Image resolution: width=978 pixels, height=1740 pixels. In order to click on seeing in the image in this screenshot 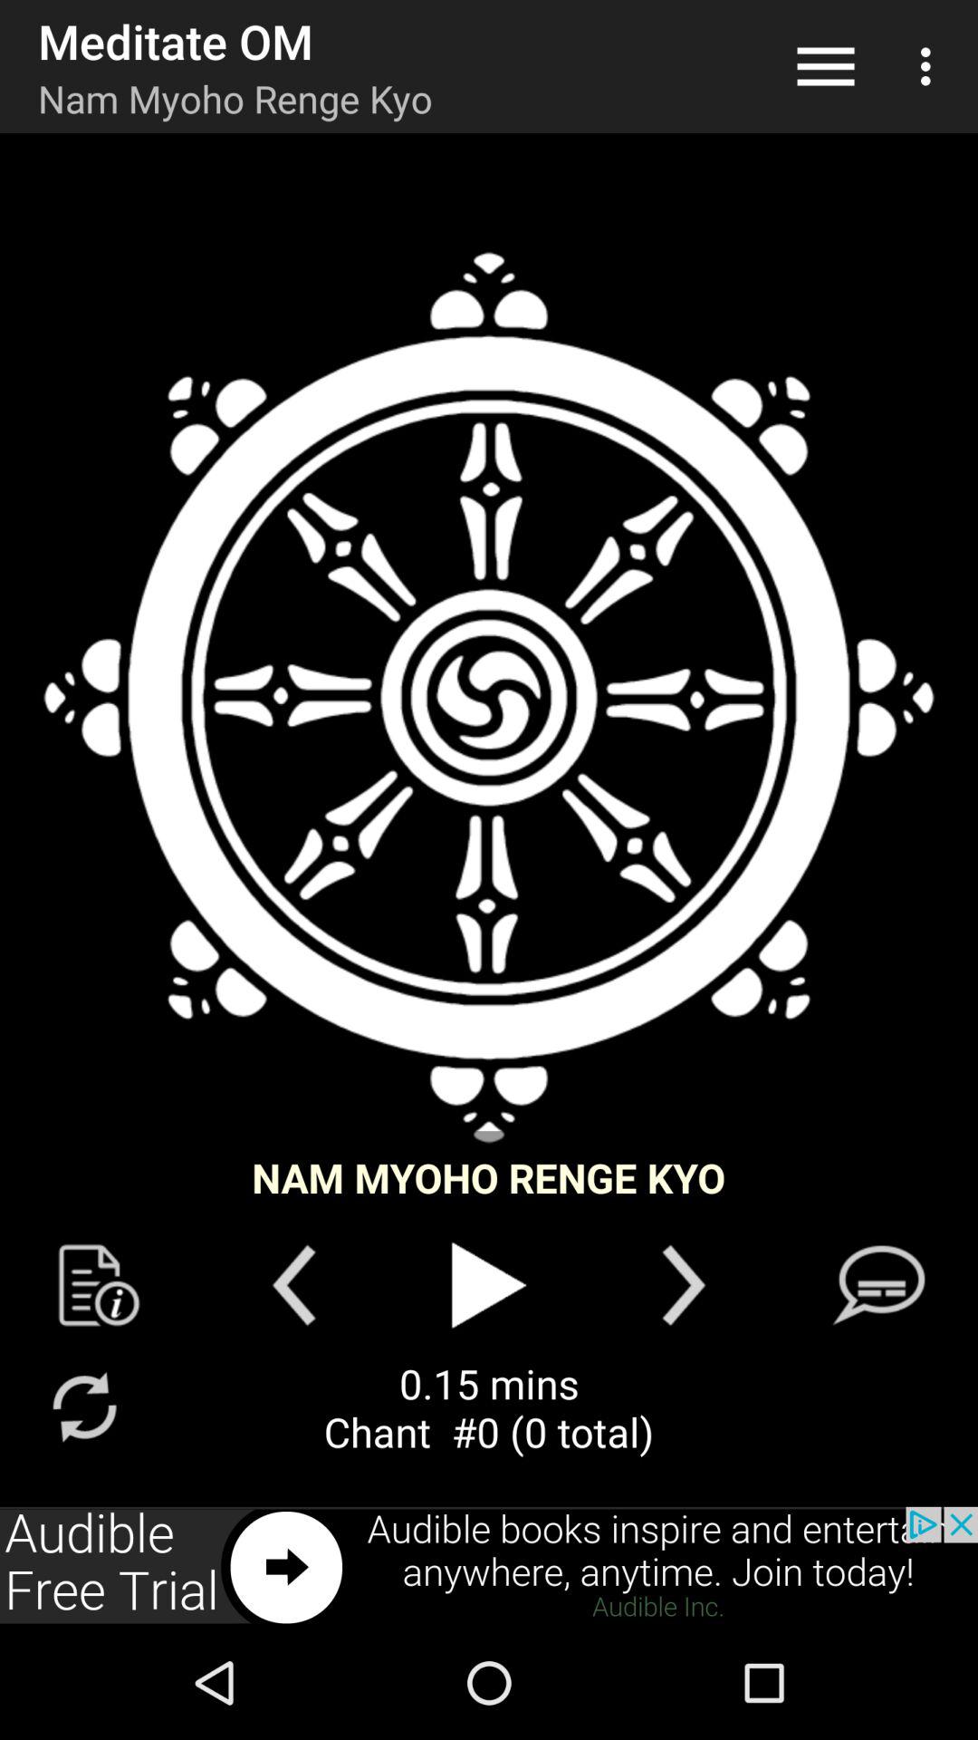, I will do `click(489, 698)`.